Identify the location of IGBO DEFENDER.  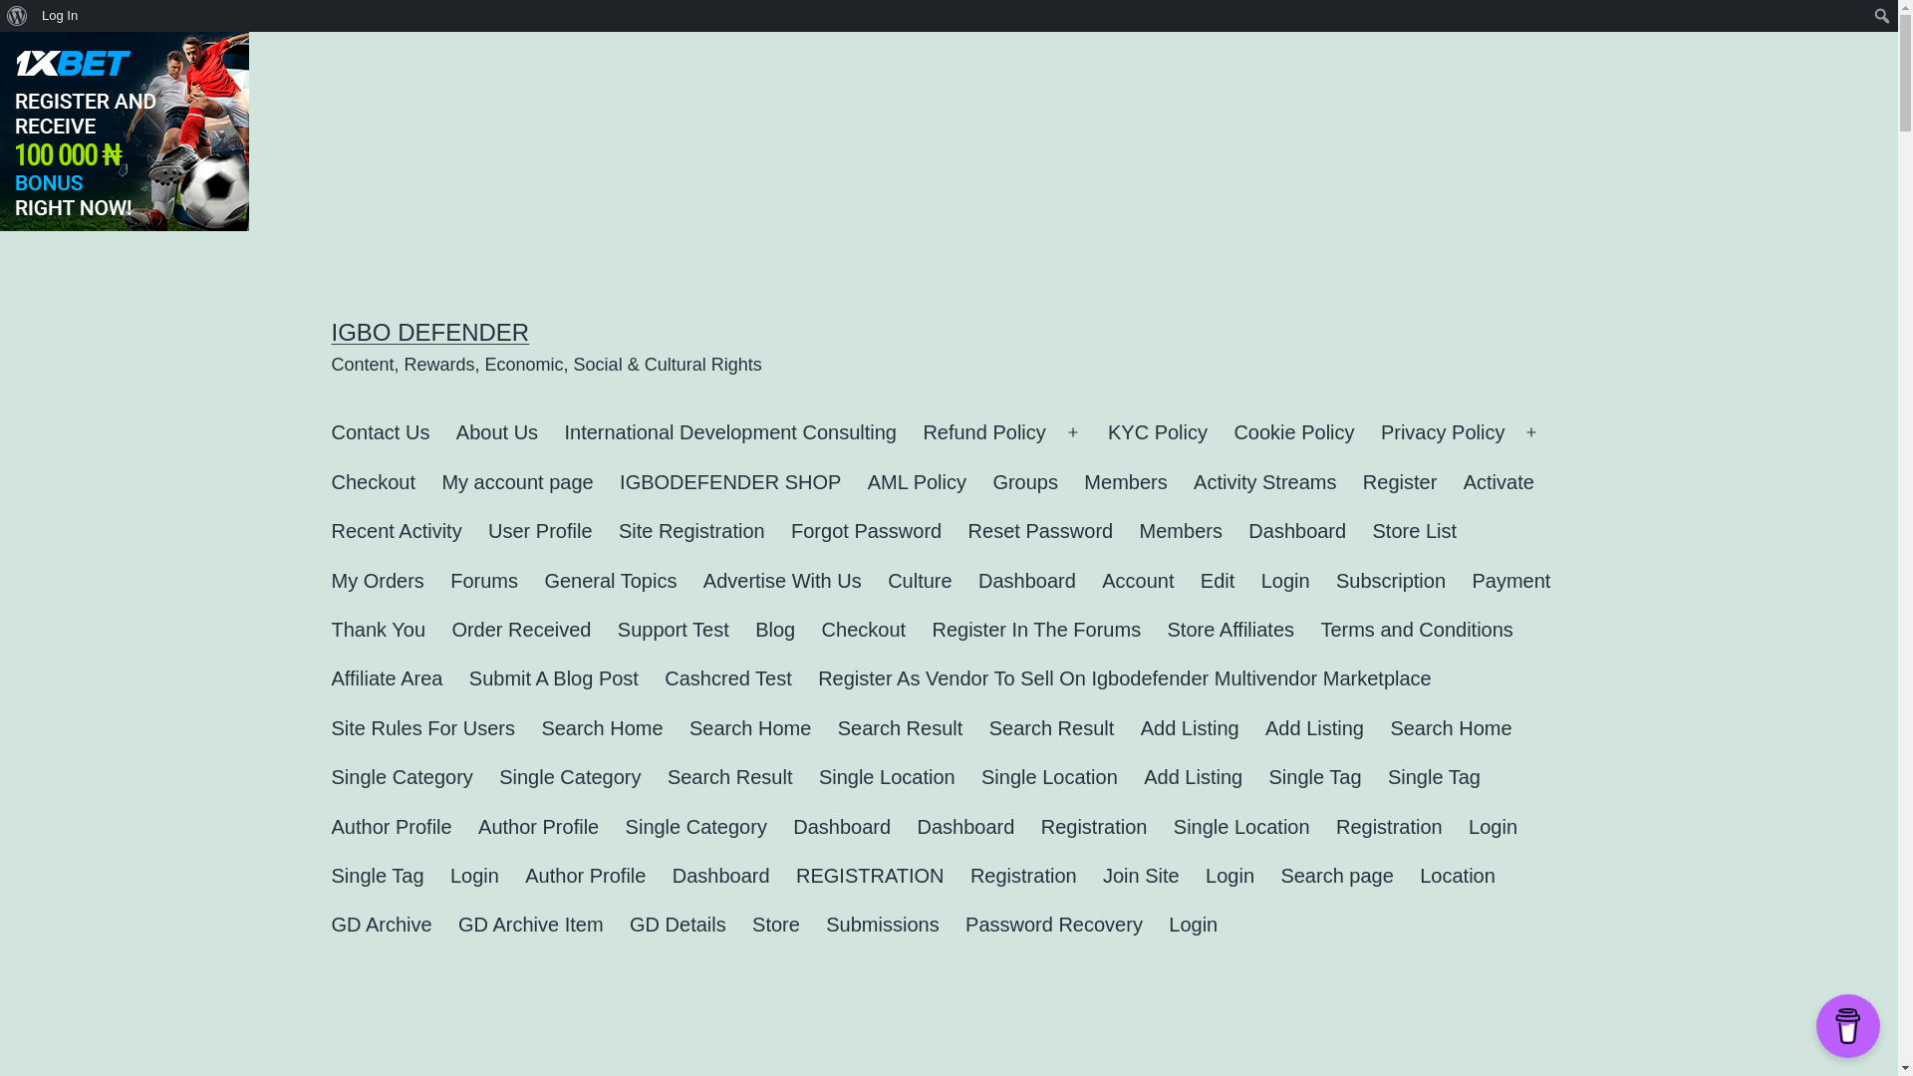
(430, 331).